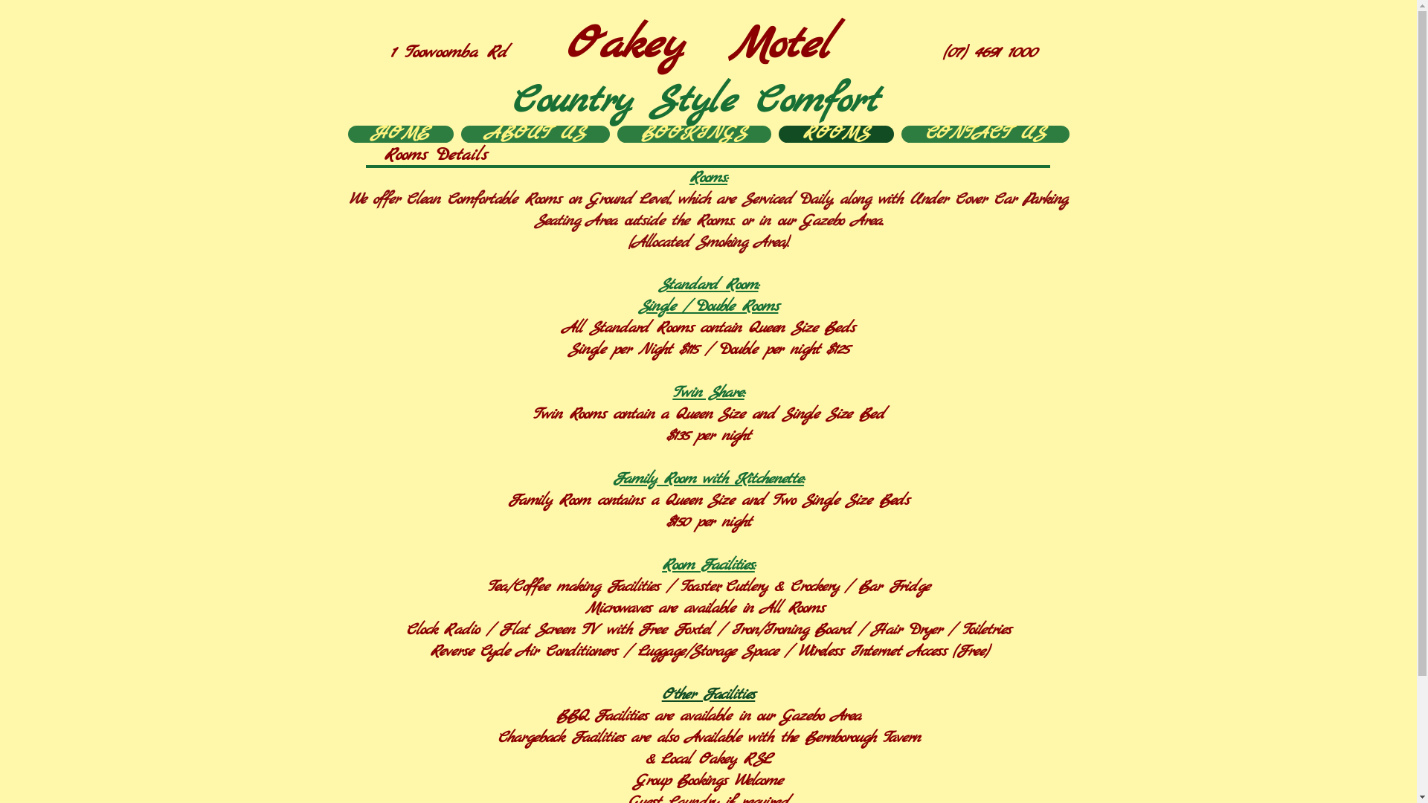  Describe the element at coordinates (695, 134) in the screenshot. I see `BOOKINGS` at that location.